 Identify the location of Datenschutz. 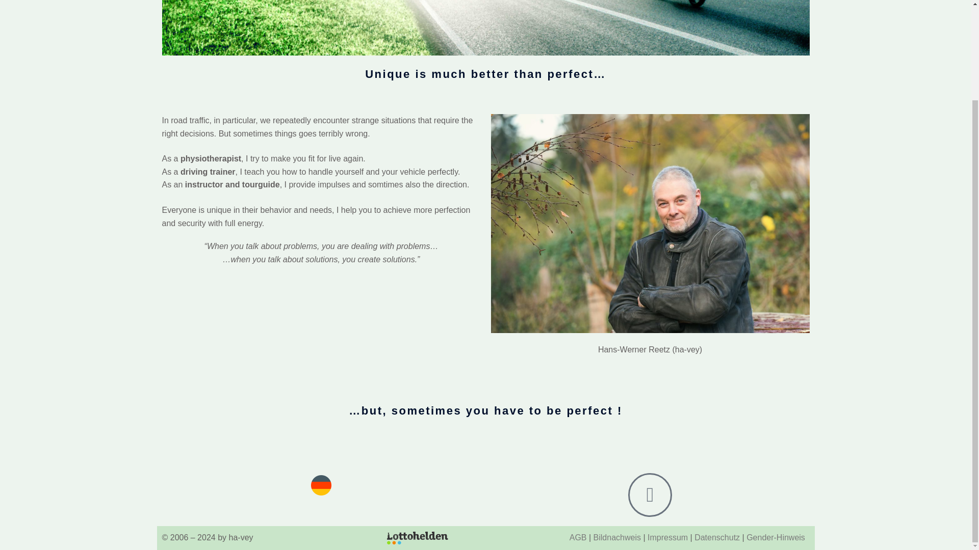
(717, 537).